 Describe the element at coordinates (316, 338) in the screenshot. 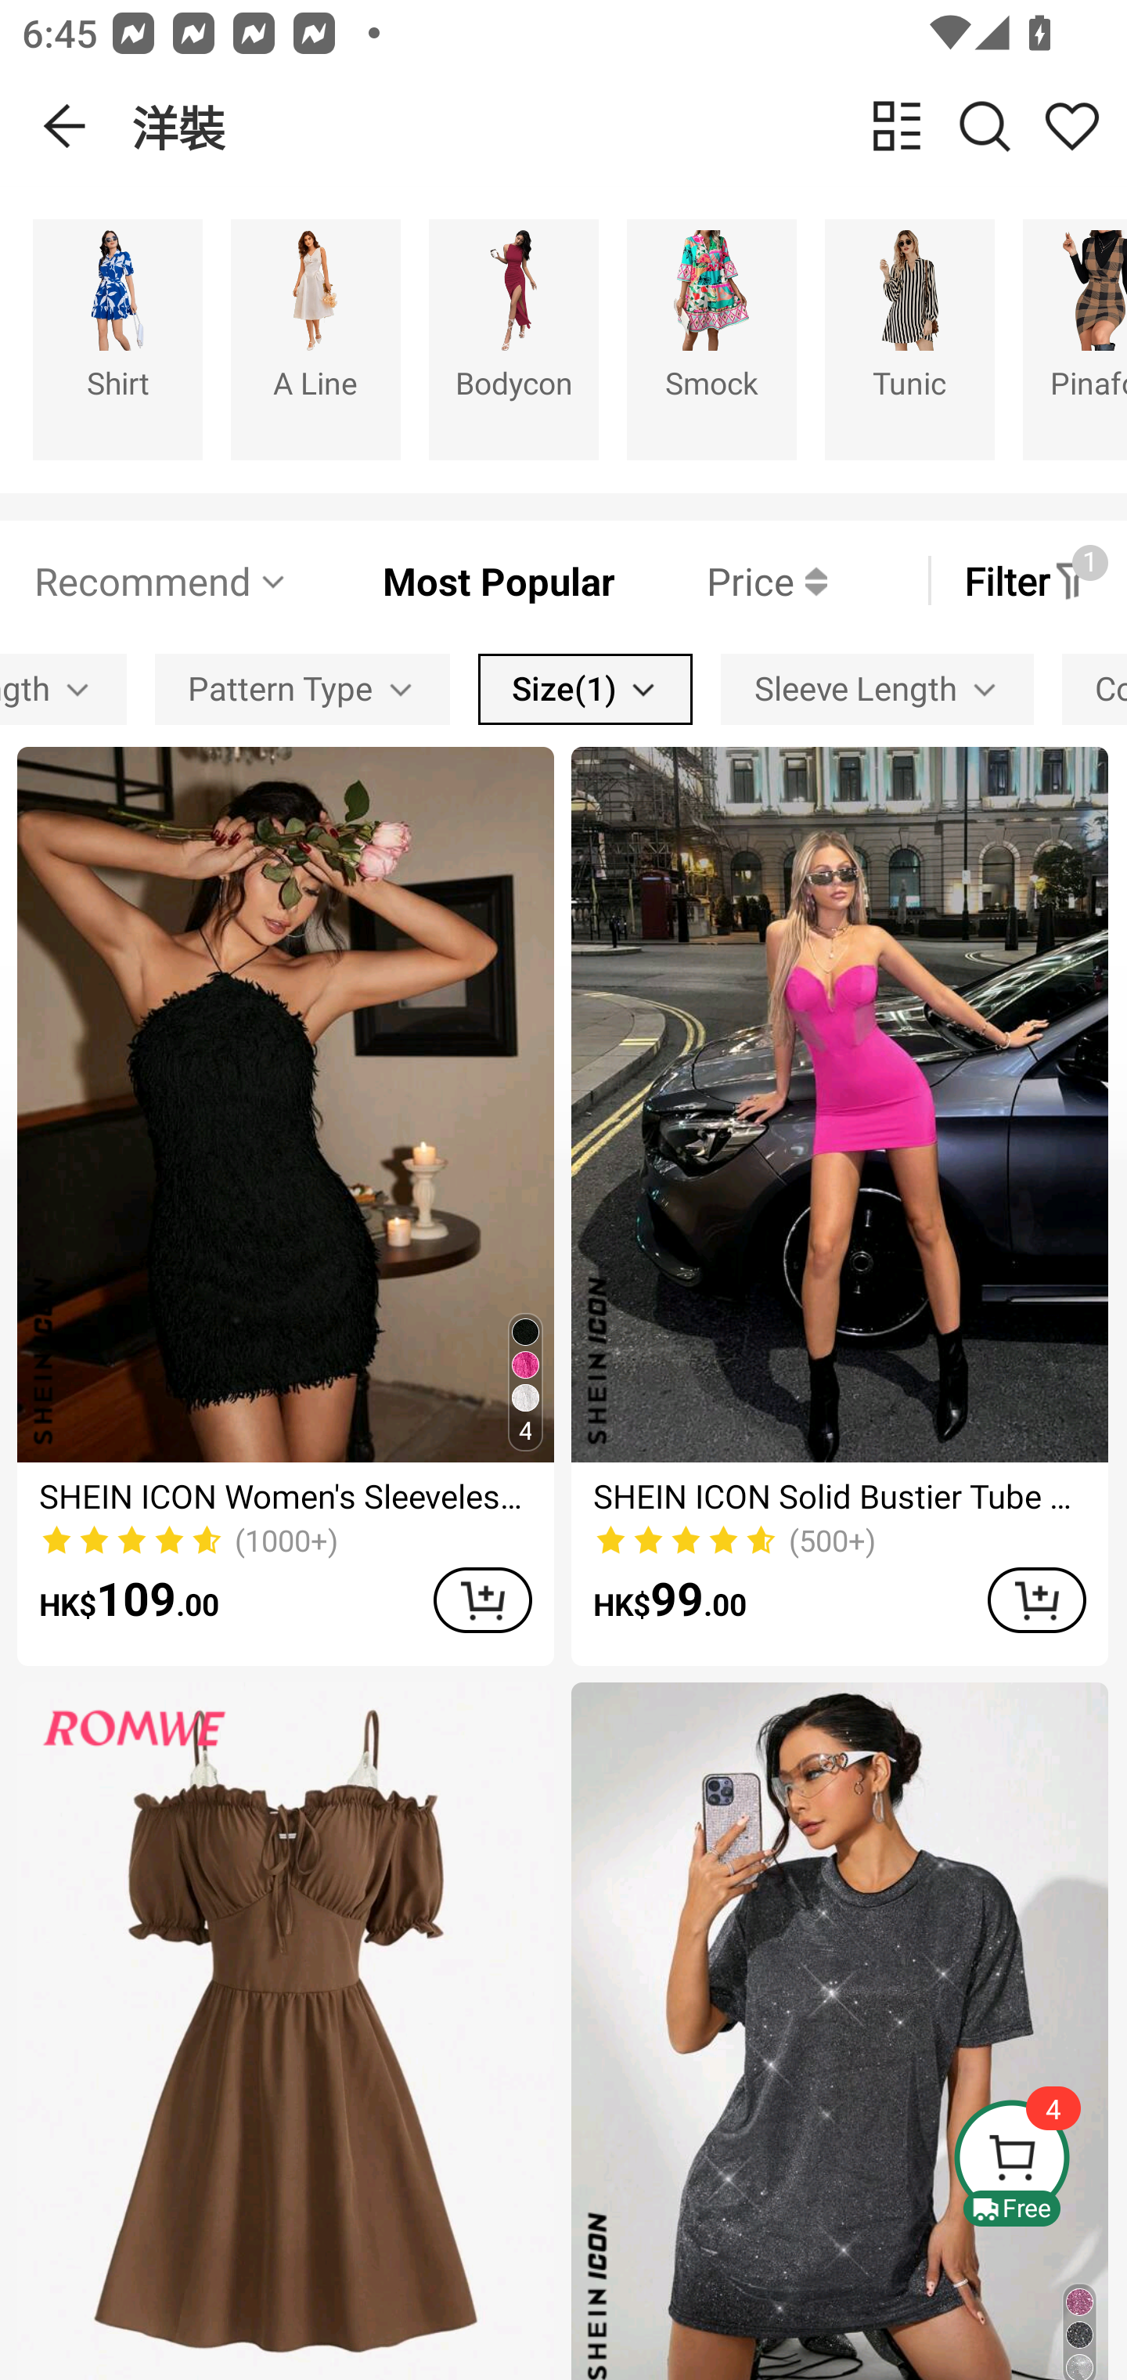

I see `A Line` at that location.